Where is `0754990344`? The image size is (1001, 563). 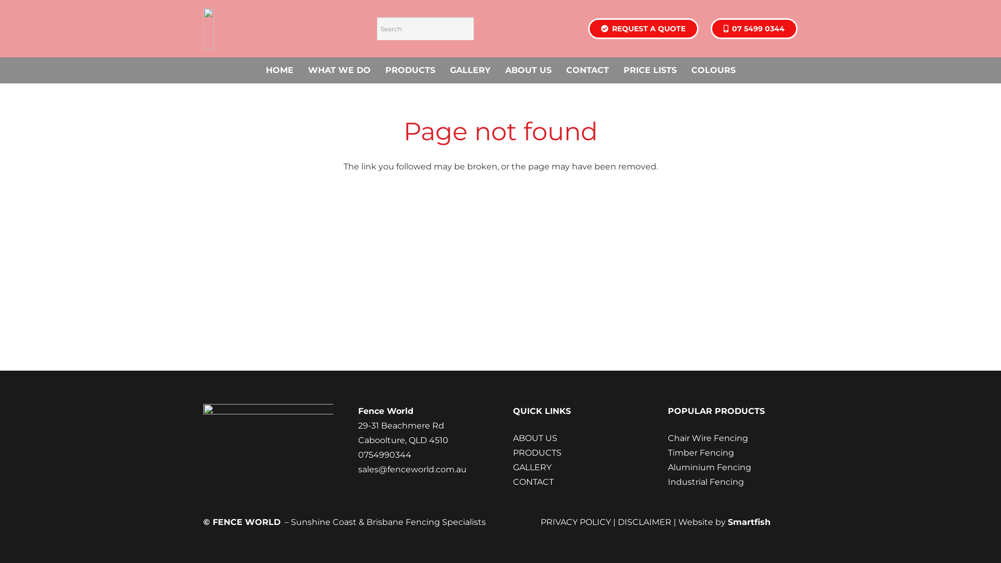 0754990344 is located at coordinates (385, 455).